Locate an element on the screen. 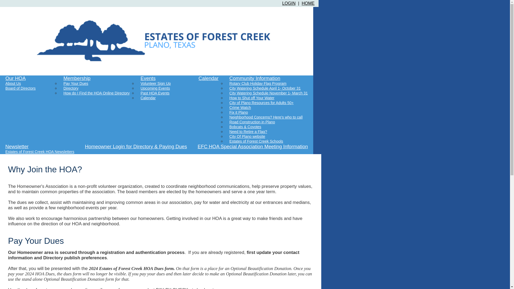  Directory is located at coordinates (71, 88).